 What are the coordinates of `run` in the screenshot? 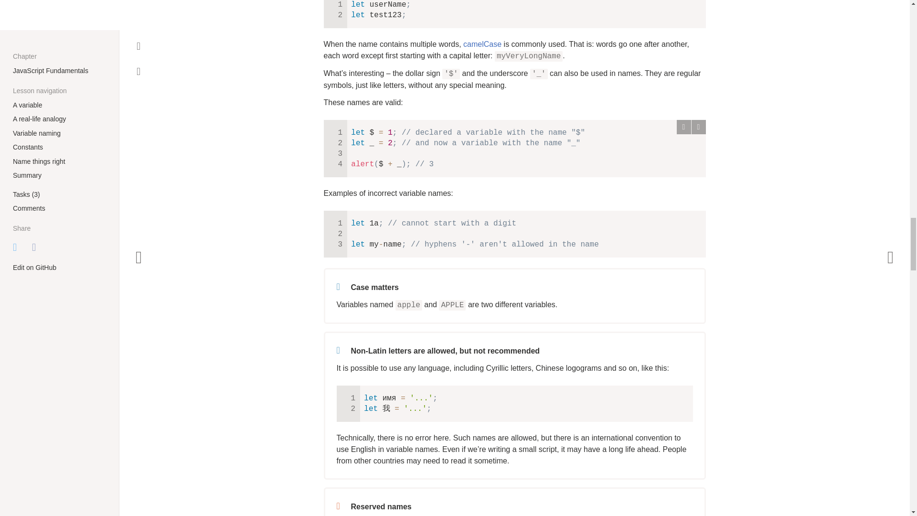 It's located at (683, 127).